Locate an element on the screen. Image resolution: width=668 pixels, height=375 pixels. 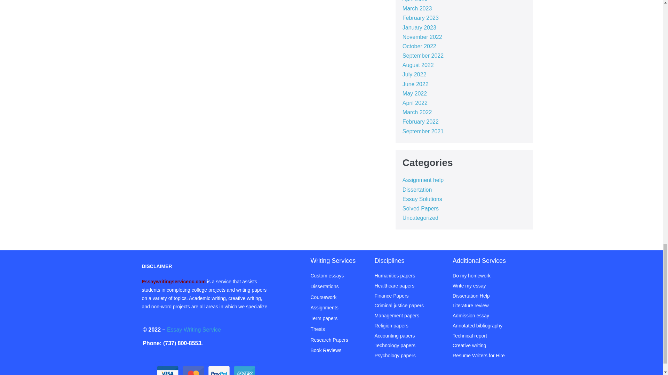
March 2023 is located at coordinates (417, 8).